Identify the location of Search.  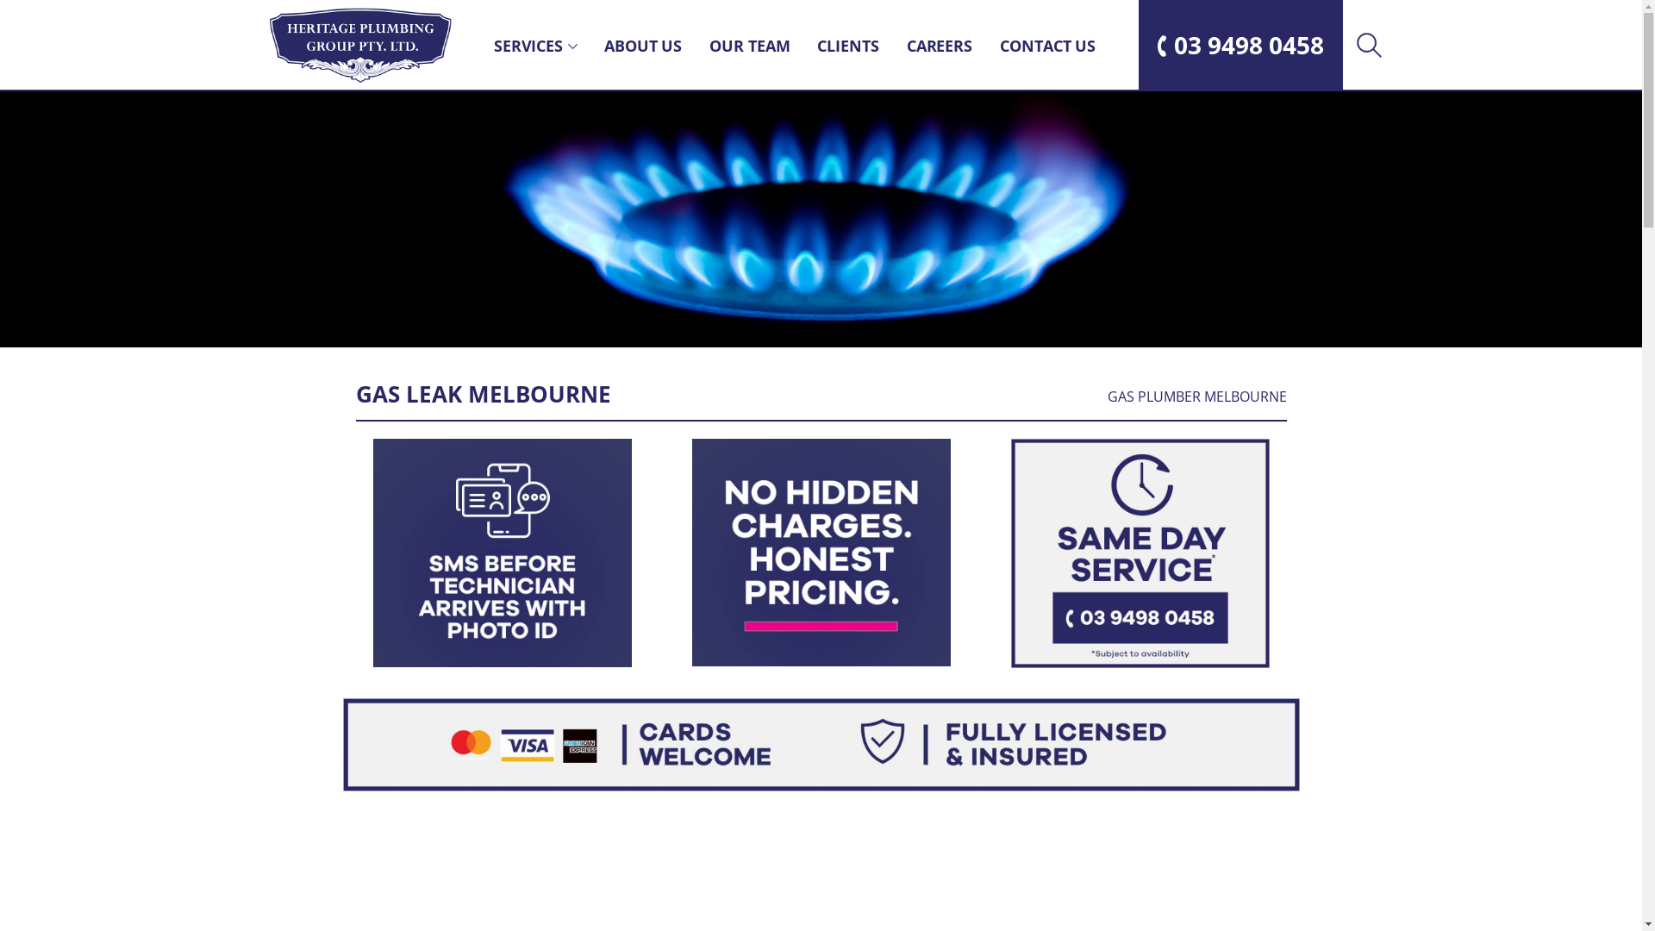
(1368, 45).